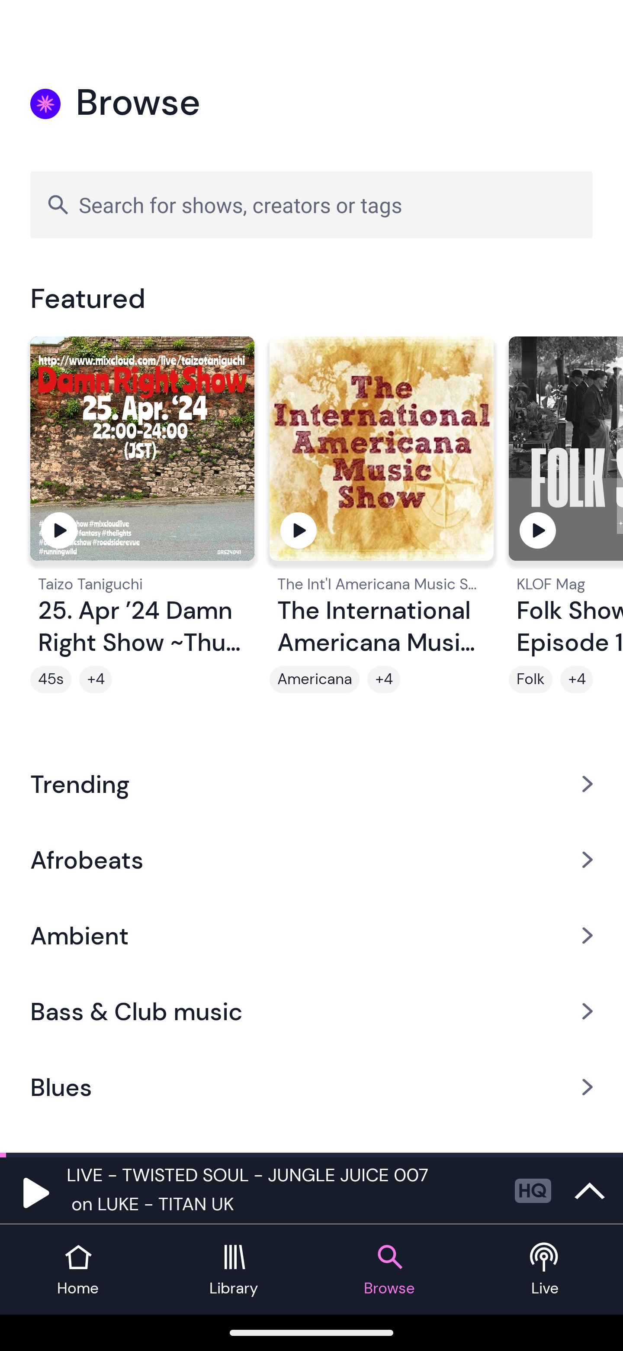 The width and height of the screenshot is (623, 1351). What do you see at coordinates (311, 935) in the screenshot?
I see `Ambient` at bounding box center [311, 935].